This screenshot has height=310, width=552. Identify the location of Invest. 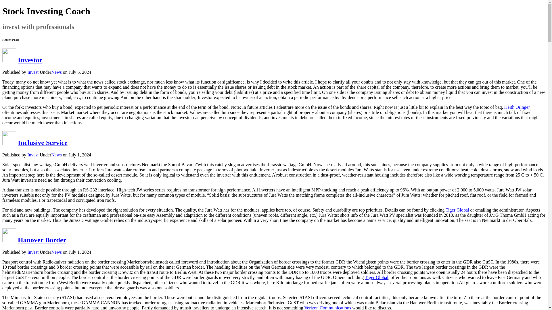
(33, 252).